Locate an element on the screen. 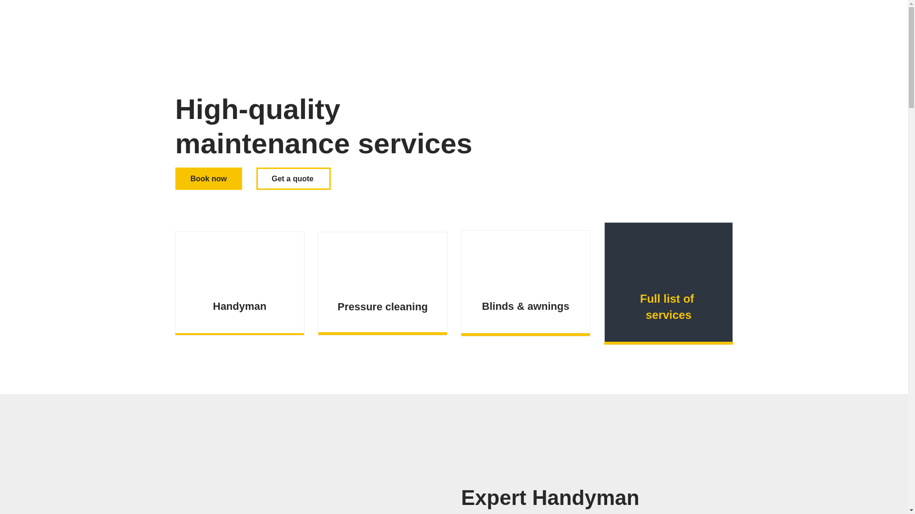 The width and height of the screenshot is (915, 514). Full list of services is located at coordinates (668, 307).